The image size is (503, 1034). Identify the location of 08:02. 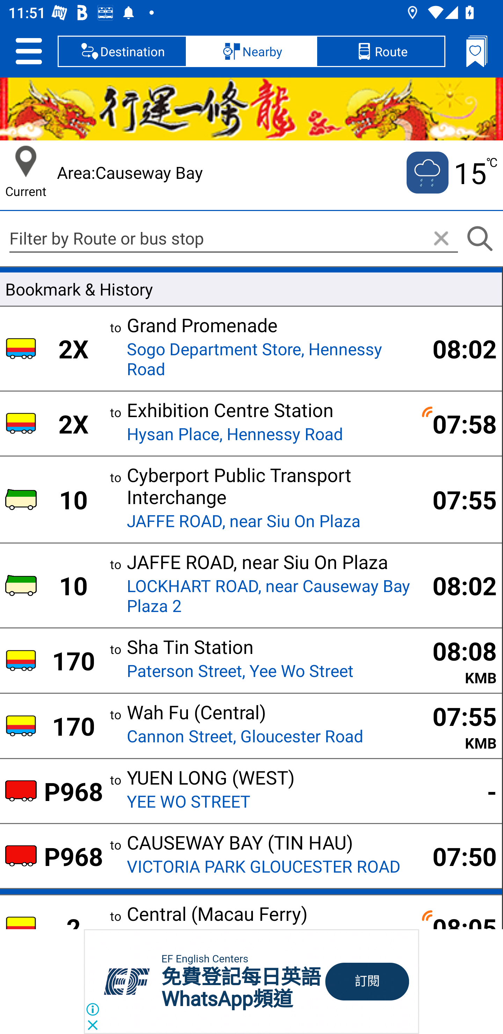
(457, 585).